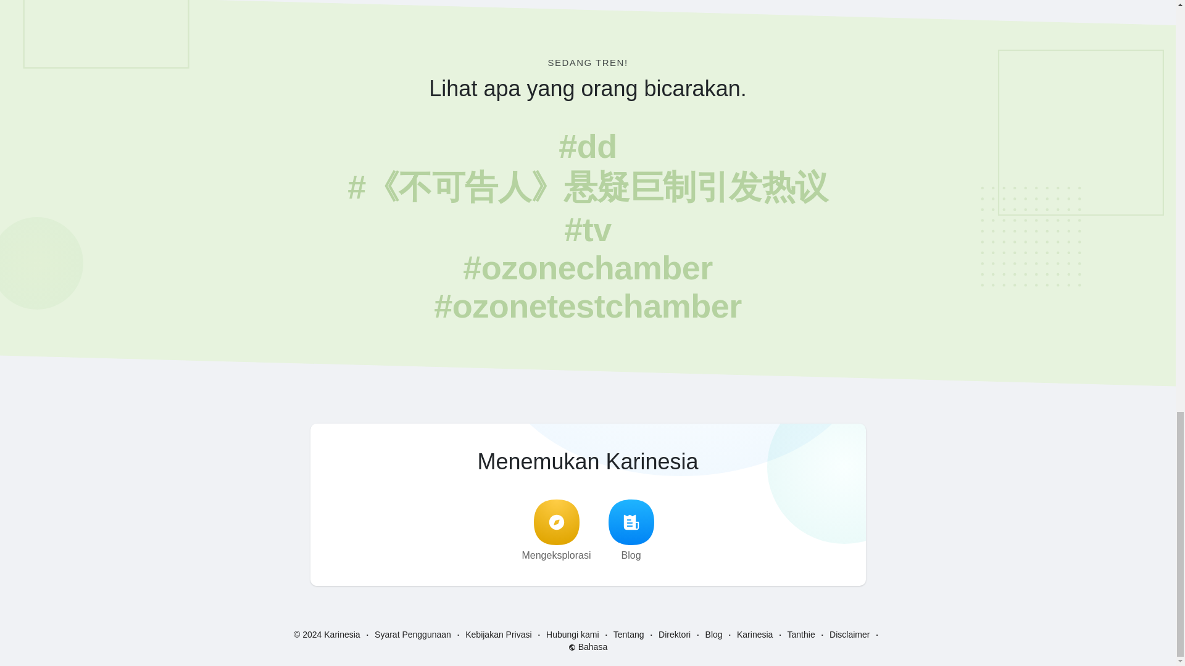 The width and height of the screenshot is (1185, 666). Describe the element at coordinates (713, 634) in the screenshot. I see `Blog` at that location.